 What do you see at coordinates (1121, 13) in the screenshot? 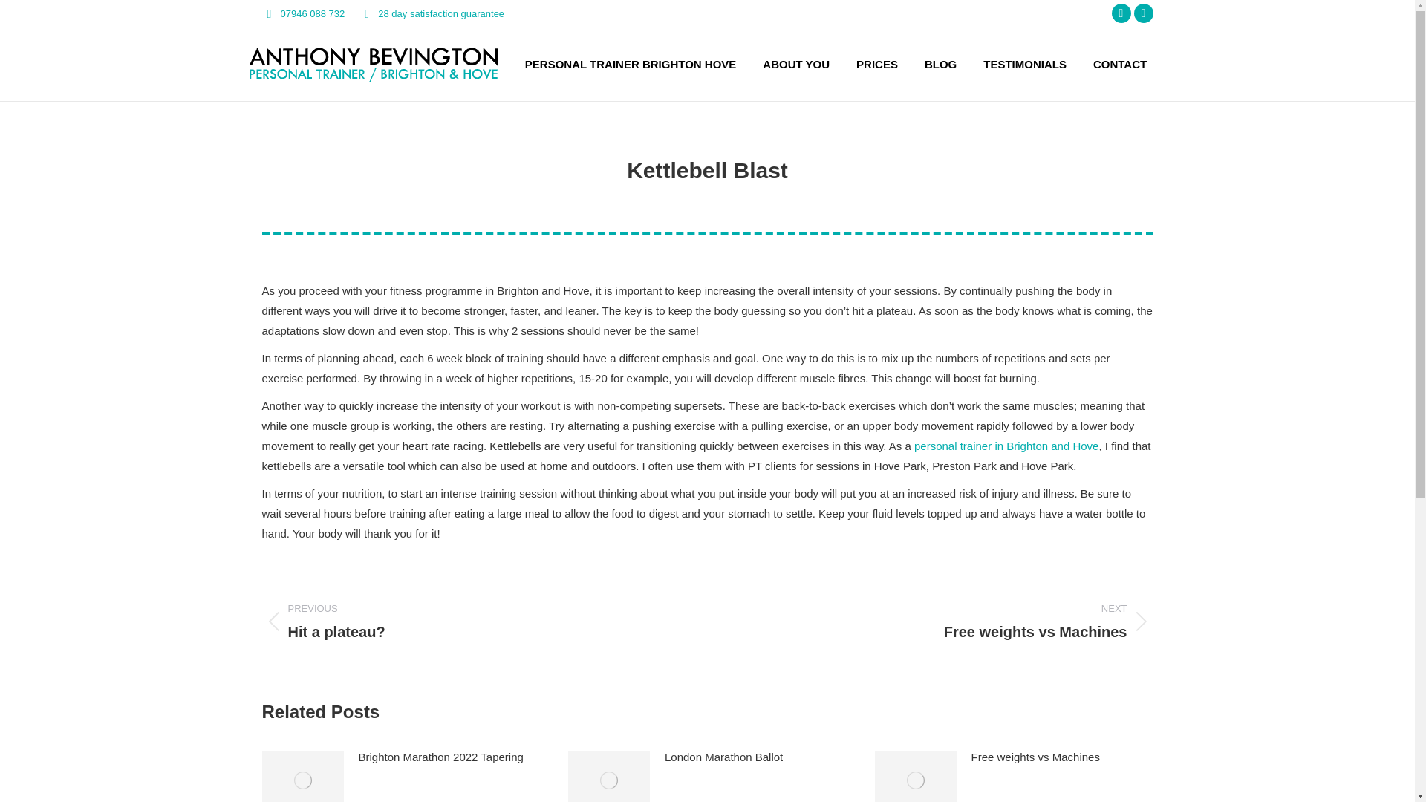
I see `YouTube page opens in new window` at bounding box center [1121, 13].